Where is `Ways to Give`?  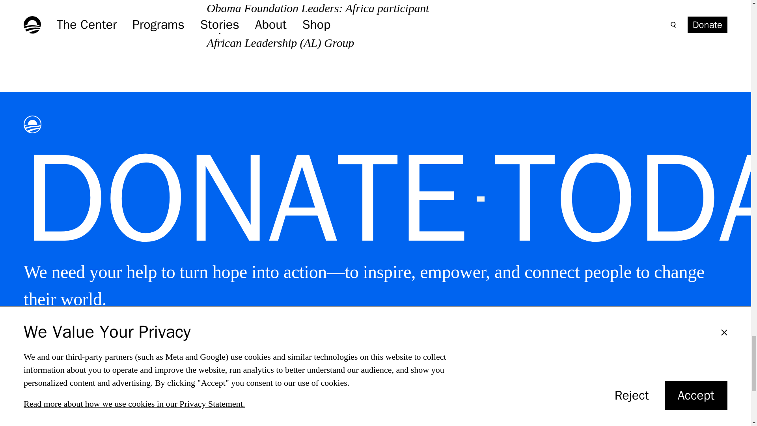 Ways to Give is located at coordinates (432, 408).